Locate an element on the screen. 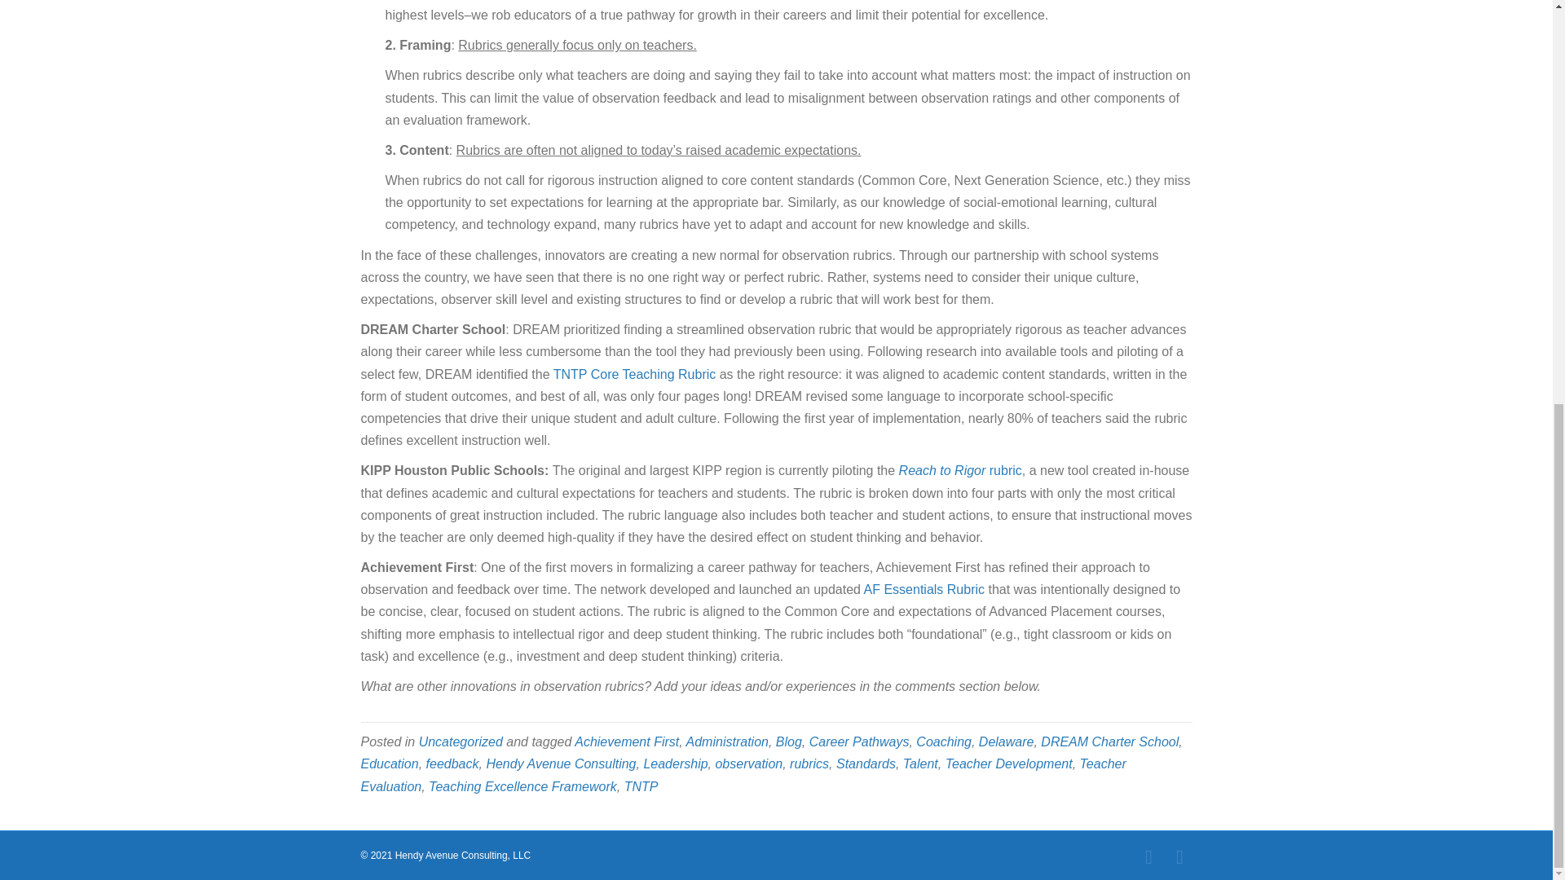  Delaware is located at coordinates (1007, 741).